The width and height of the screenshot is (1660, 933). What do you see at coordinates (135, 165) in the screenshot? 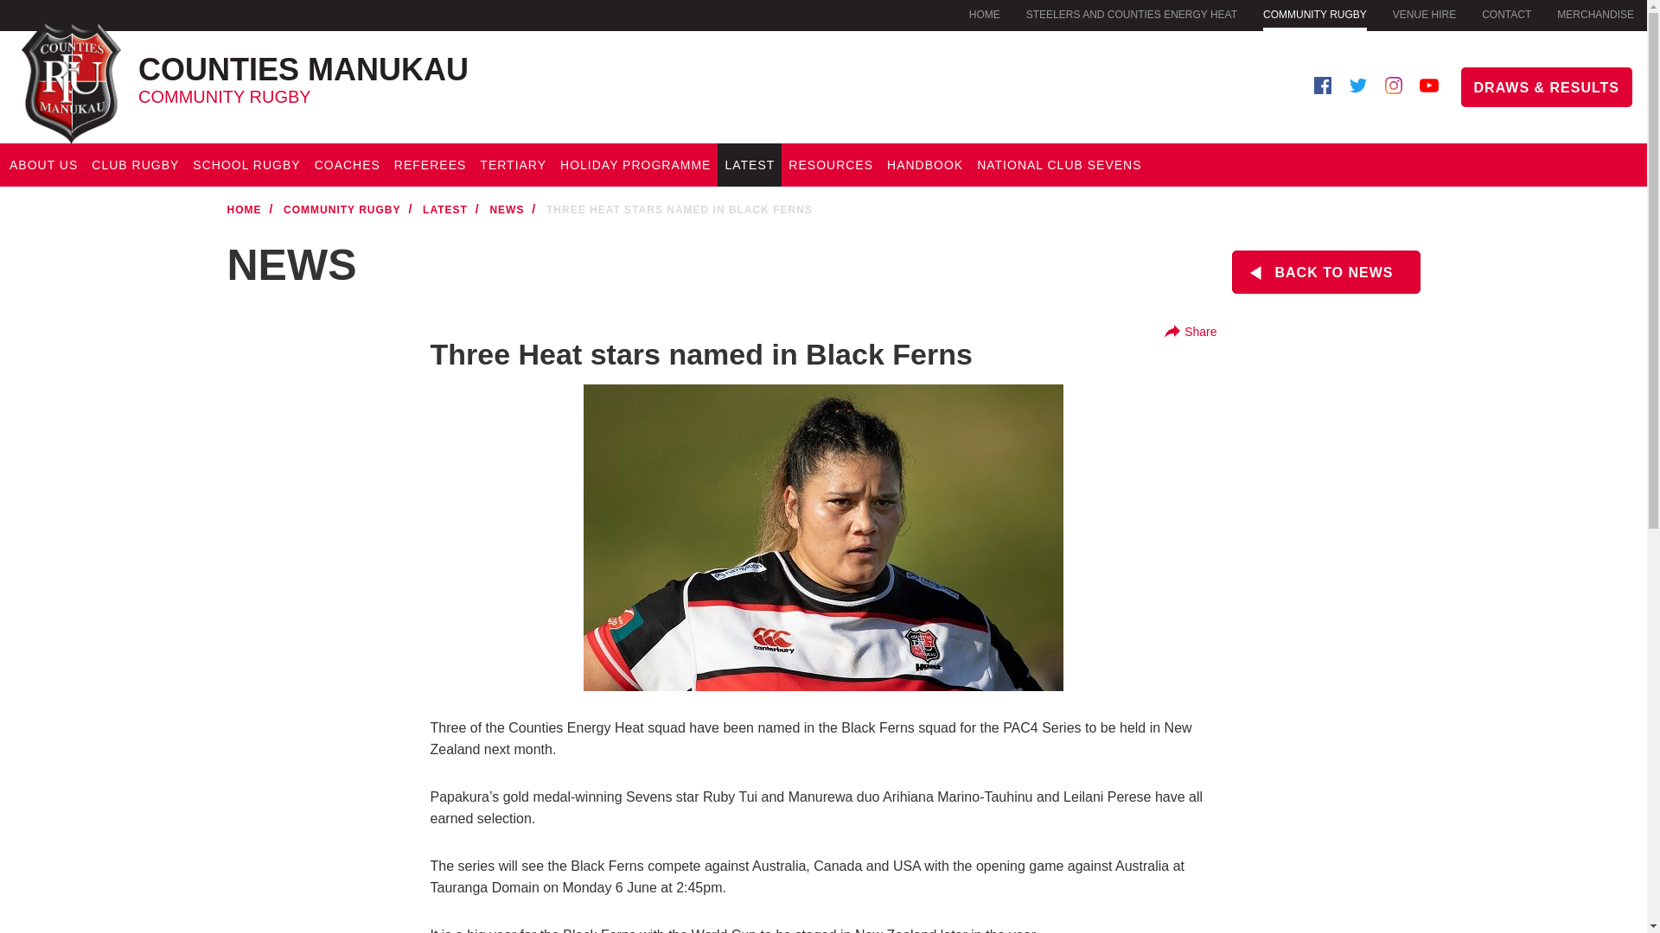
I see `CLUB RUGBY` at bounding box center [135, 165].